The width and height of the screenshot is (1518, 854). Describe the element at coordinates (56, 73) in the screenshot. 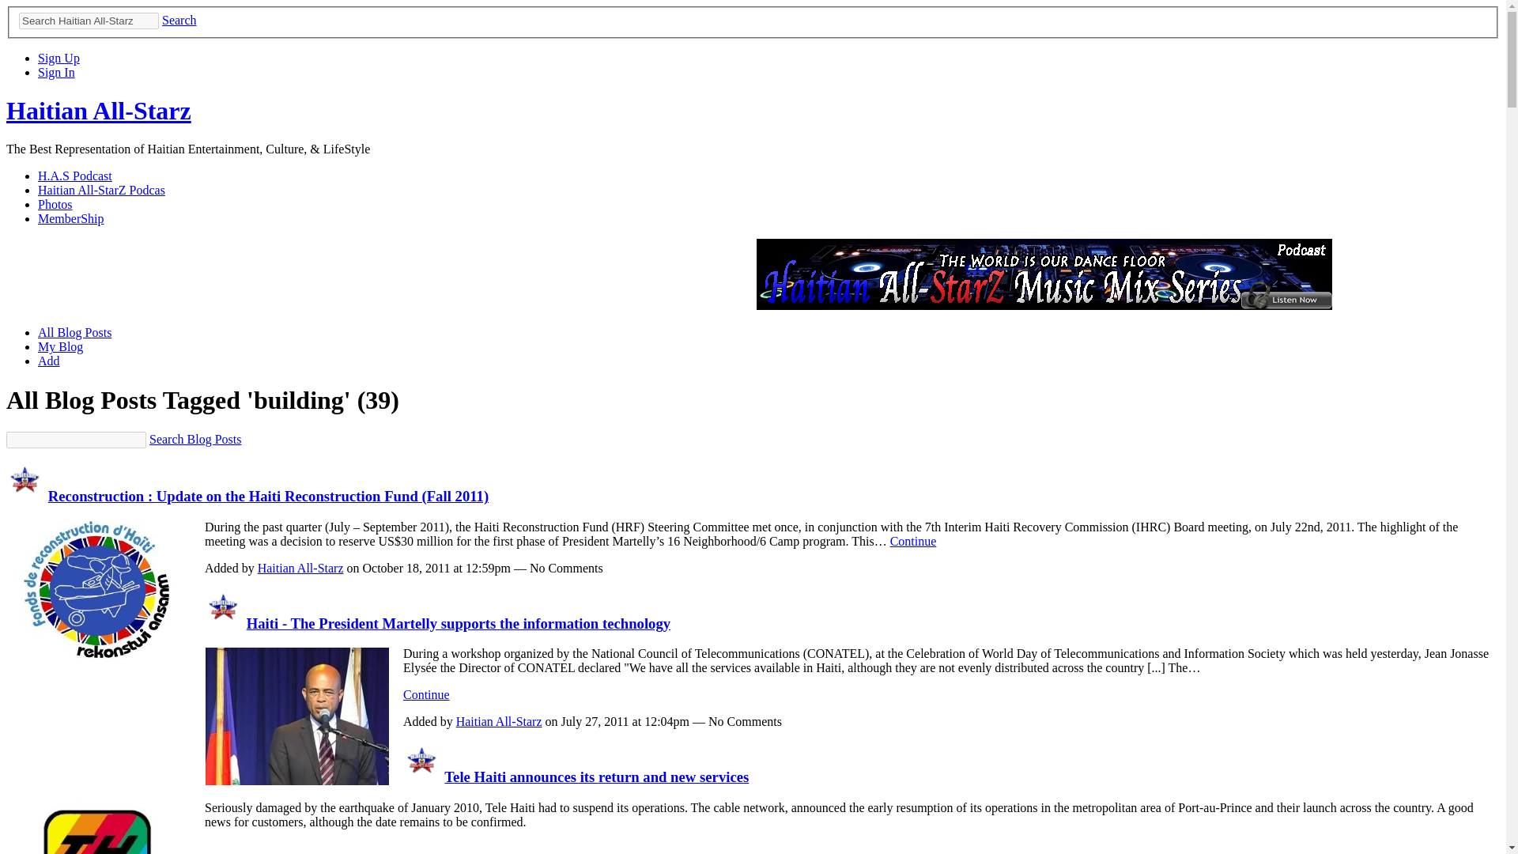

I see `Sign In` at that location.